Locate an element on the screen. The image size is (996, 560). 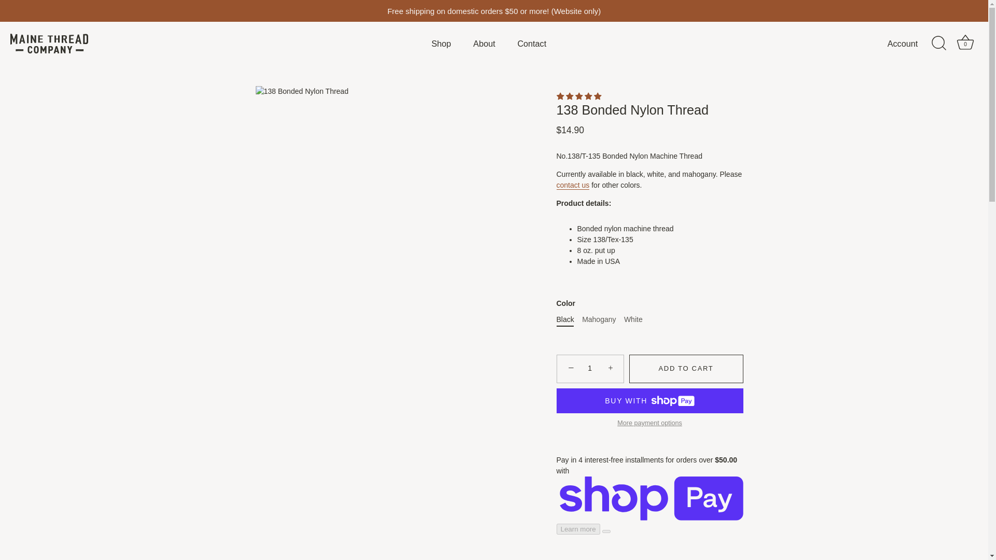
Account is located at coordinates (911, 44).